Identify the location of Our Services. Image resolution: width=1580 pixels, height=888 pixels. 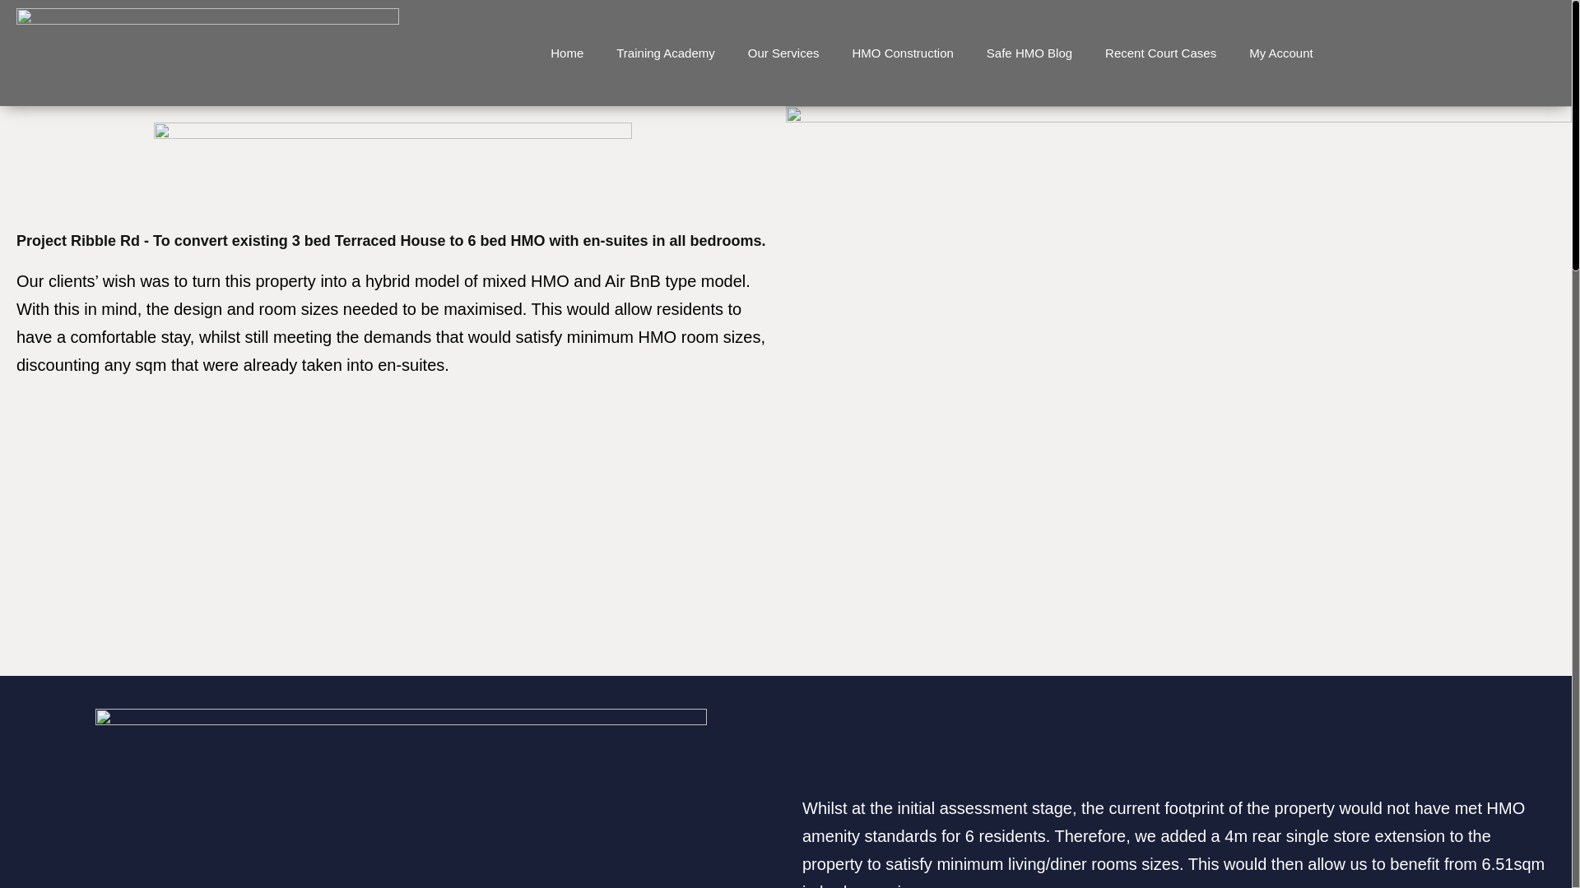
(783, 53).